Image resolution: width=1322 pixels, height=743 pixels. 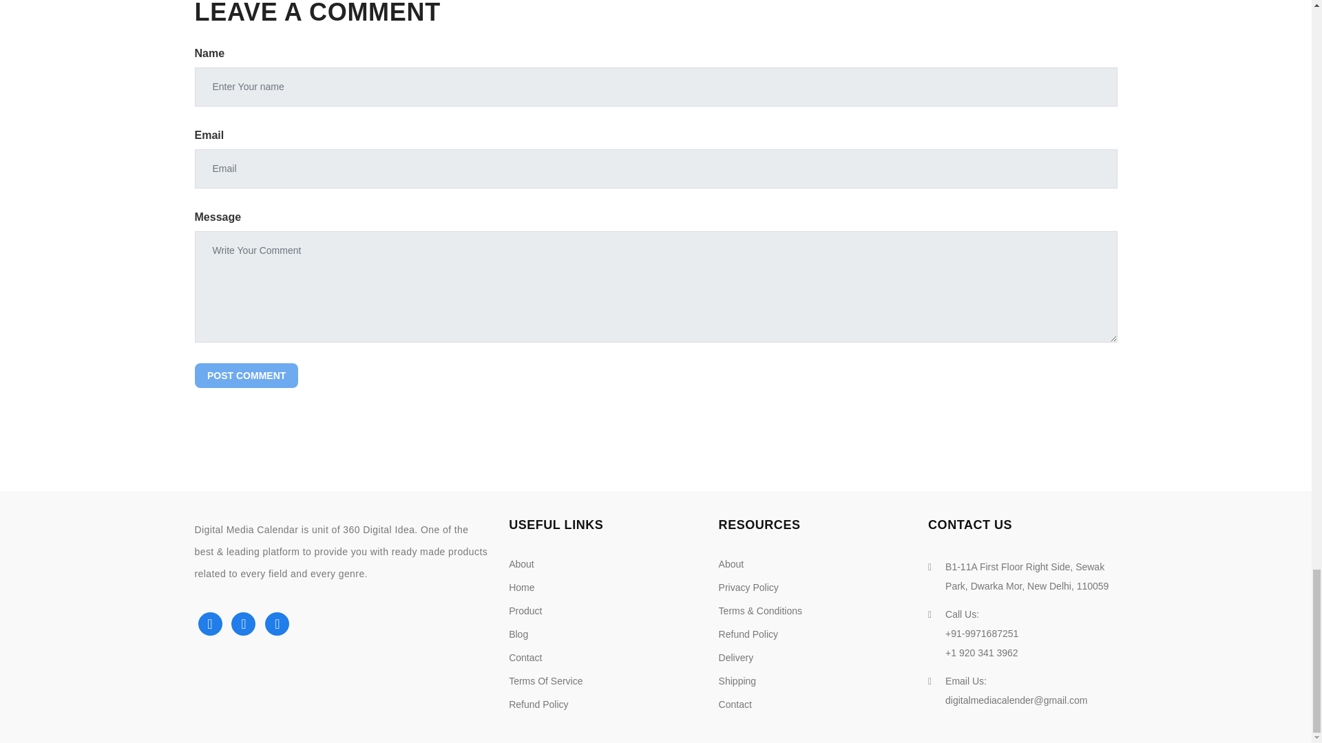 I want to click on POST COMMENT, so click(x=246, y=376).